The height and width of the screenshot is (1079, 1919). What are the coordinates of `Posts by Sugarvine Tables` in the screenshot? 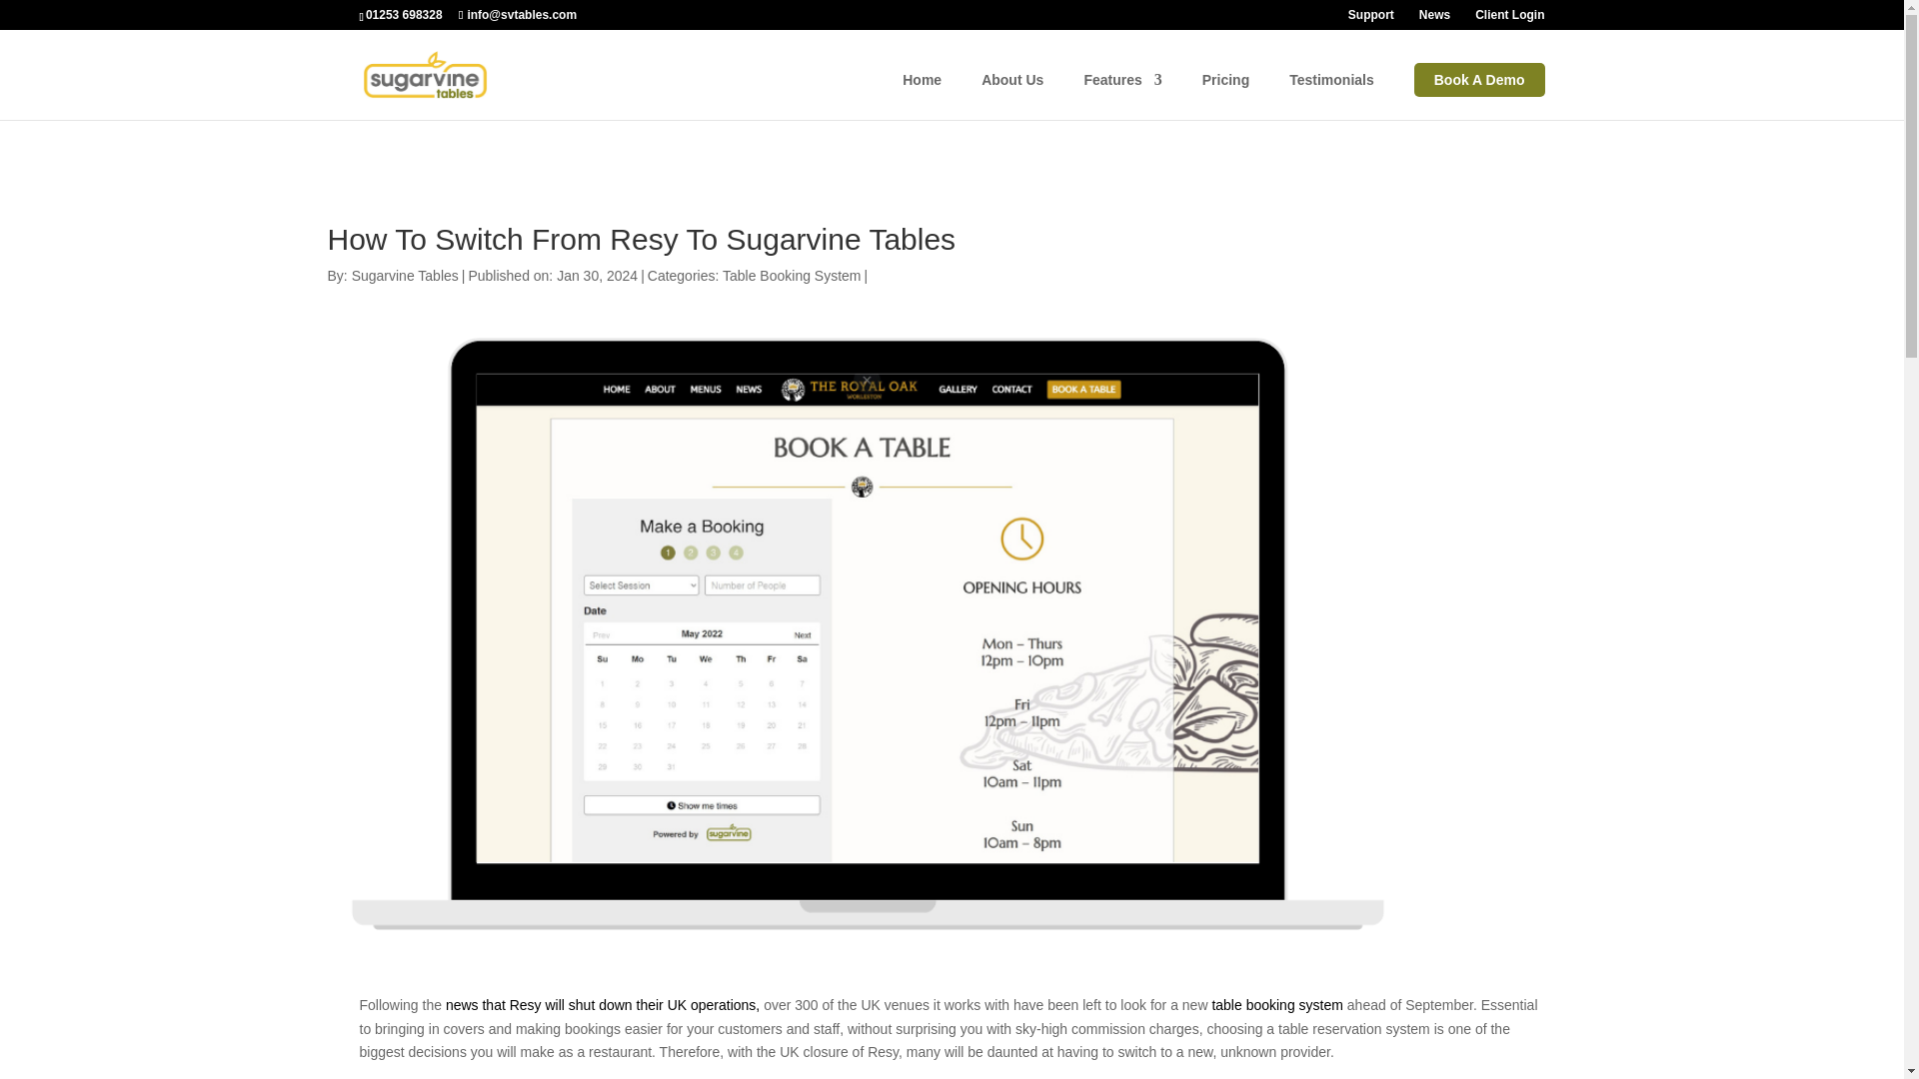 It's located at (404, 276).